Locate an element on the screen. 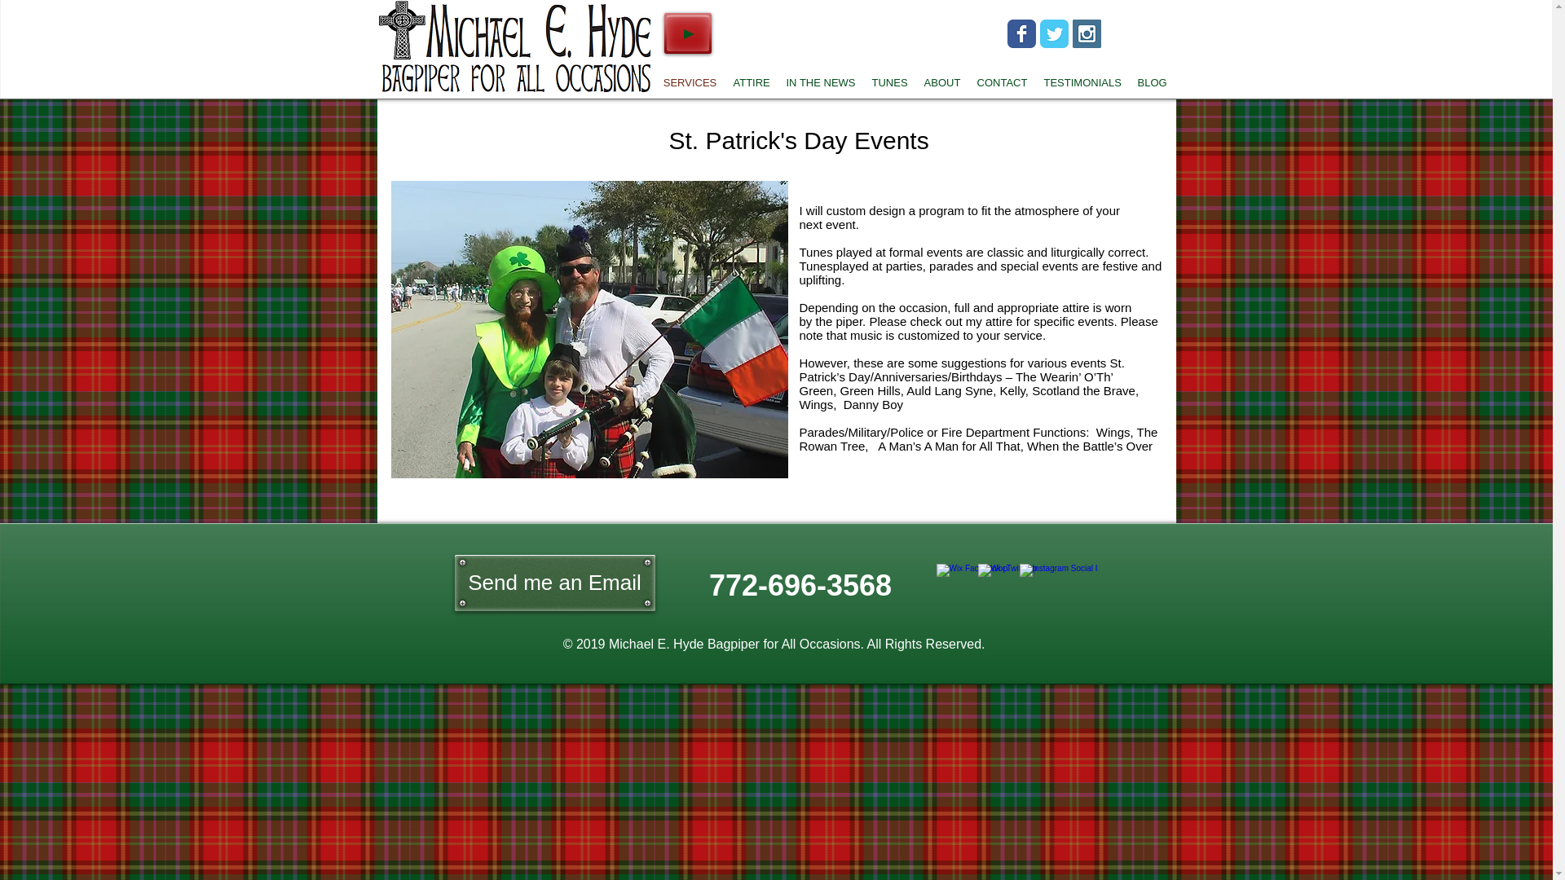 Image resolution: width=1565 pixels, height=880 pixels. TUNES is located at coordinates (889, 83).